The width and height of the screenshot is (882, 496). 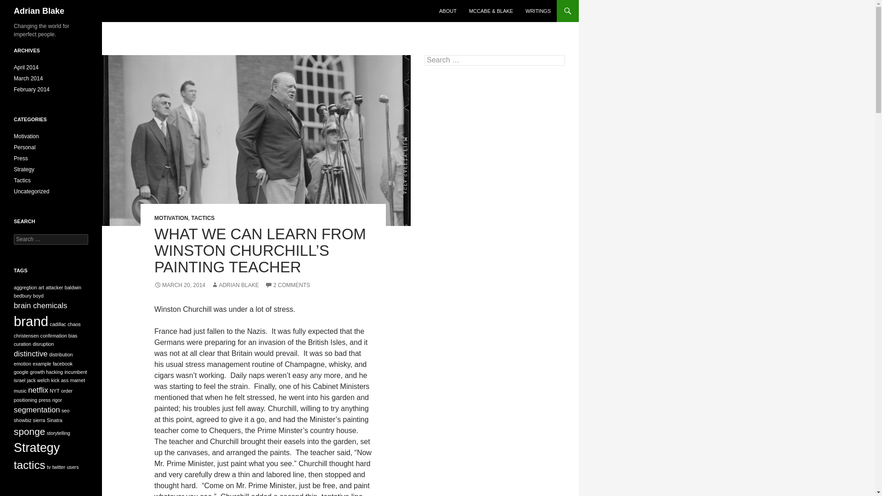 I want to click on ABOUT, so click(x=448, y=11).